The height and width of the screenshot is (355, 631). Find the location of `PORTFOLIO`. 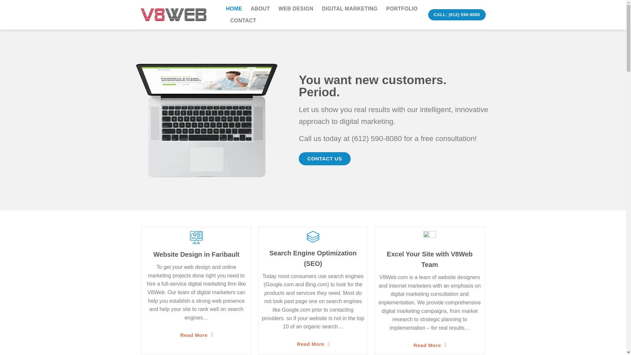

PORTFOLIO is located at coordinates (402, 9).